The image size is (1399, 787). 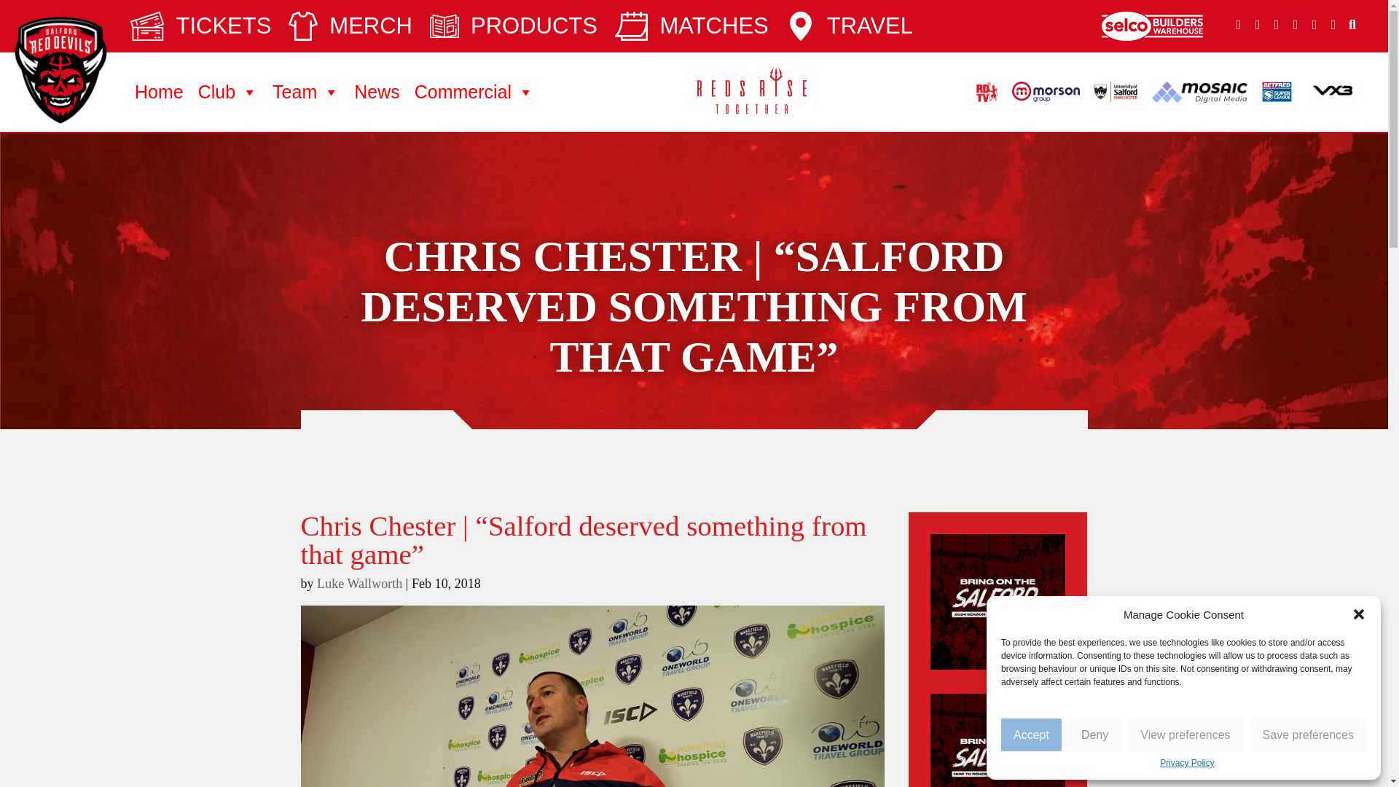 What do you see at coordinates (1094, 735) in the screenshot?
I see `Deny` at bounding box center [1094, 735].